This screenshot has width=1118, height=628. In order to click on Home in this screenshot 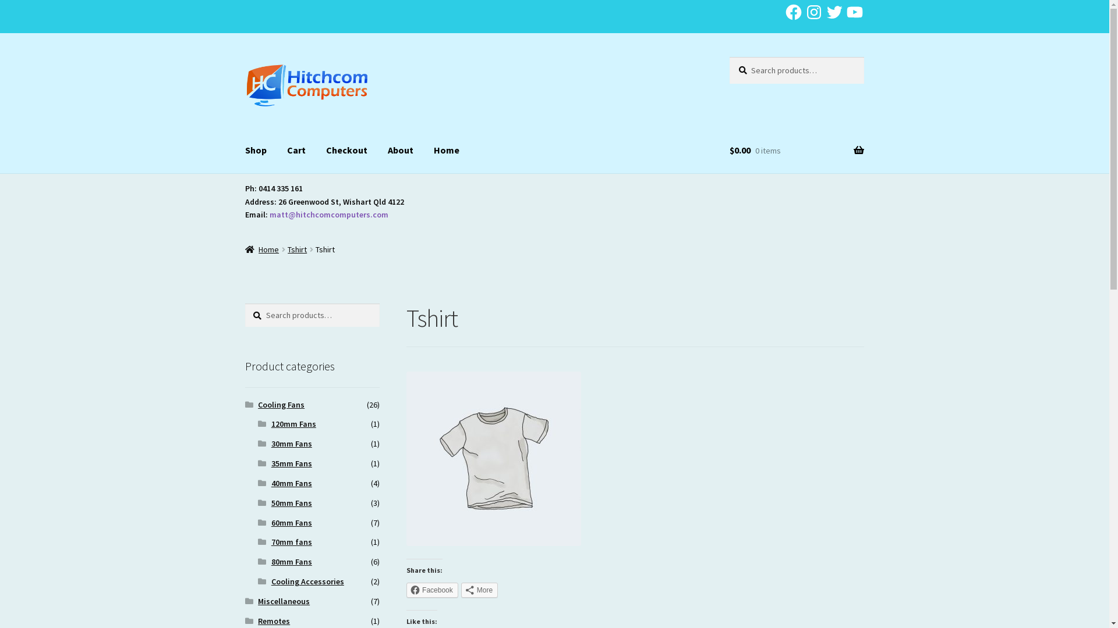, I will do `click(447, 151)`.